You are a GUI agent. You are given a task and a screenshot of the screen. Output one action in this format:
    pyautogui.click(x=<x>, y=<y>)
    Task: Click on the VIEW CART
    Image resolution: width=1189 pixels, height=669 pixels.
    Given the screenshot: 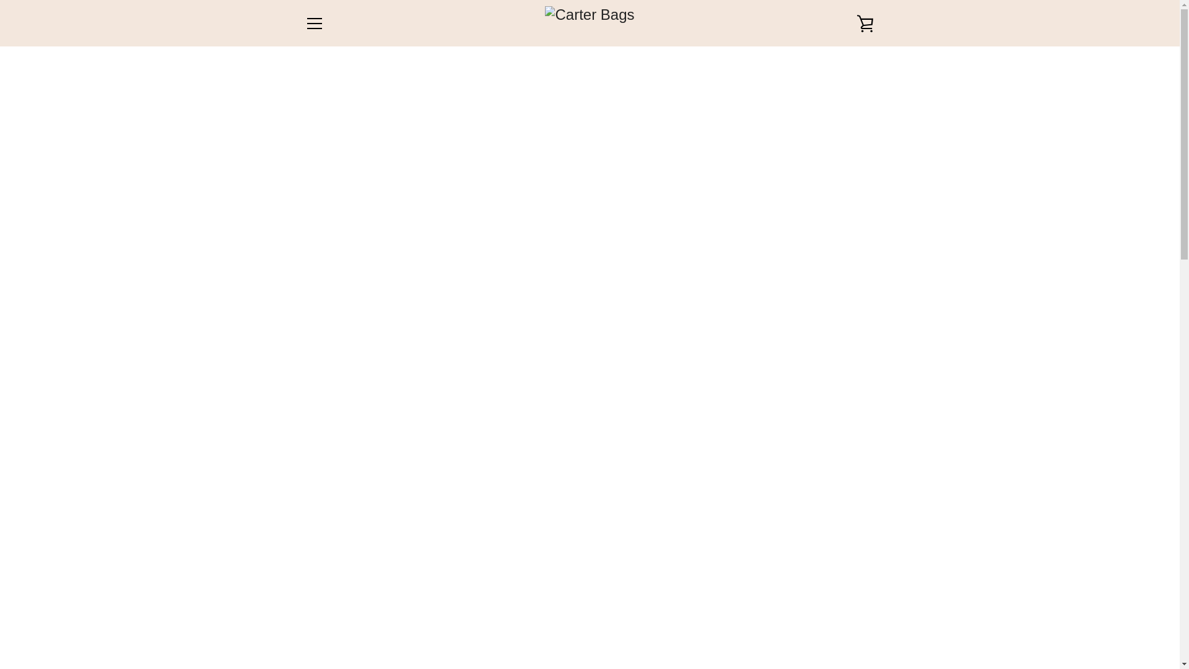 What is the action you would take?
    pyautogui.click(x=865, y=22)
    